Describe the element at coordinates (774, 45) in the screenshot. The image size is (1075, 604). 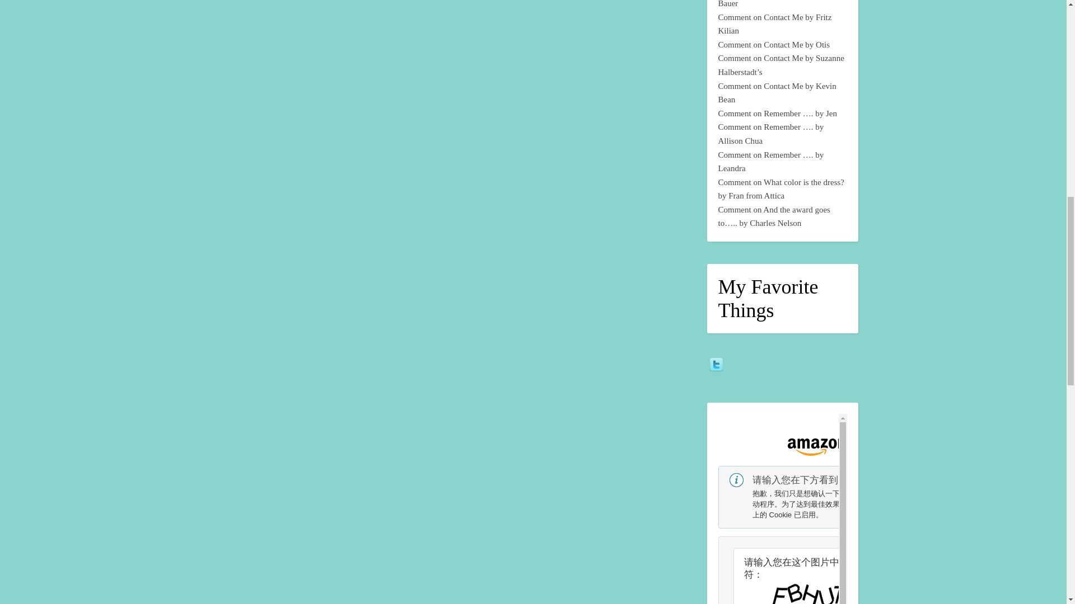
I see `Comment on Contact Me by Otis` at that location.